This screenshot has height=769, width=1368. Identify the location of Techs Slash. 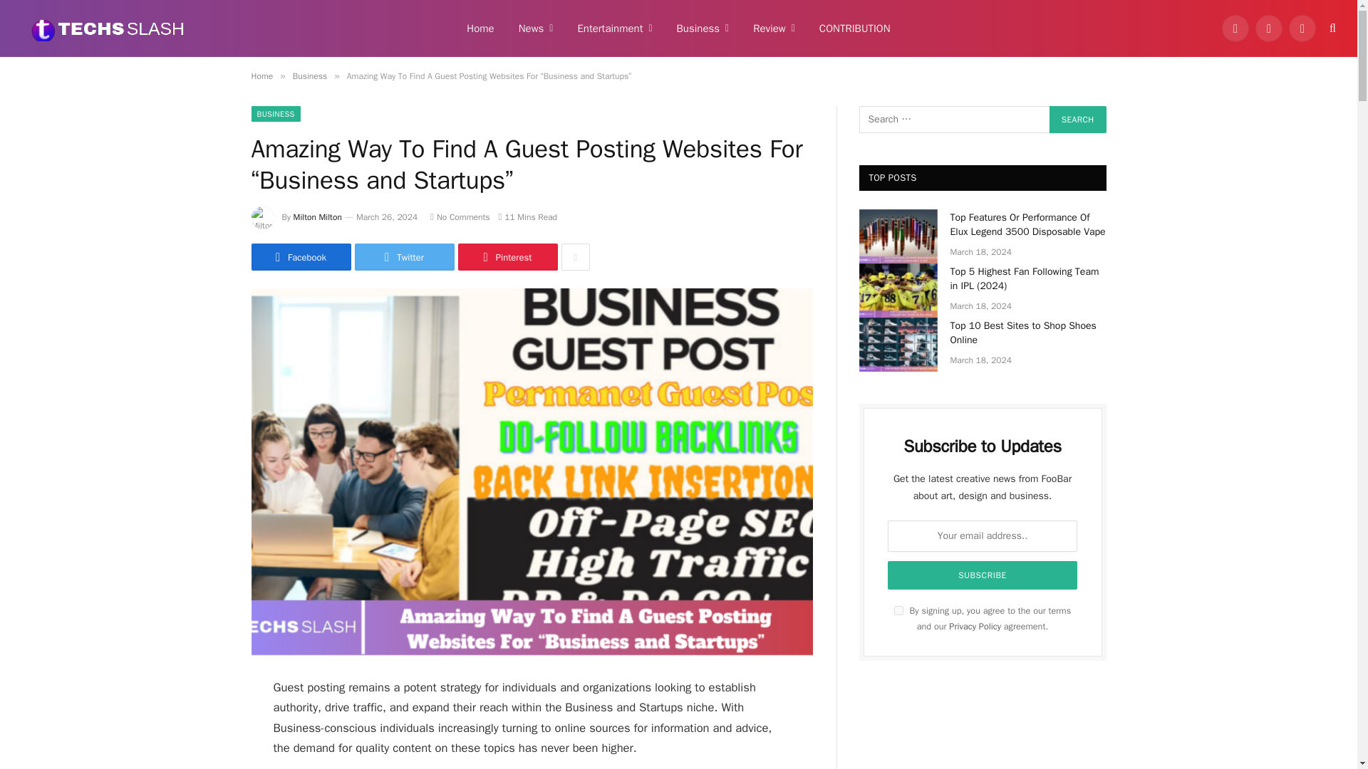
(108, 28).